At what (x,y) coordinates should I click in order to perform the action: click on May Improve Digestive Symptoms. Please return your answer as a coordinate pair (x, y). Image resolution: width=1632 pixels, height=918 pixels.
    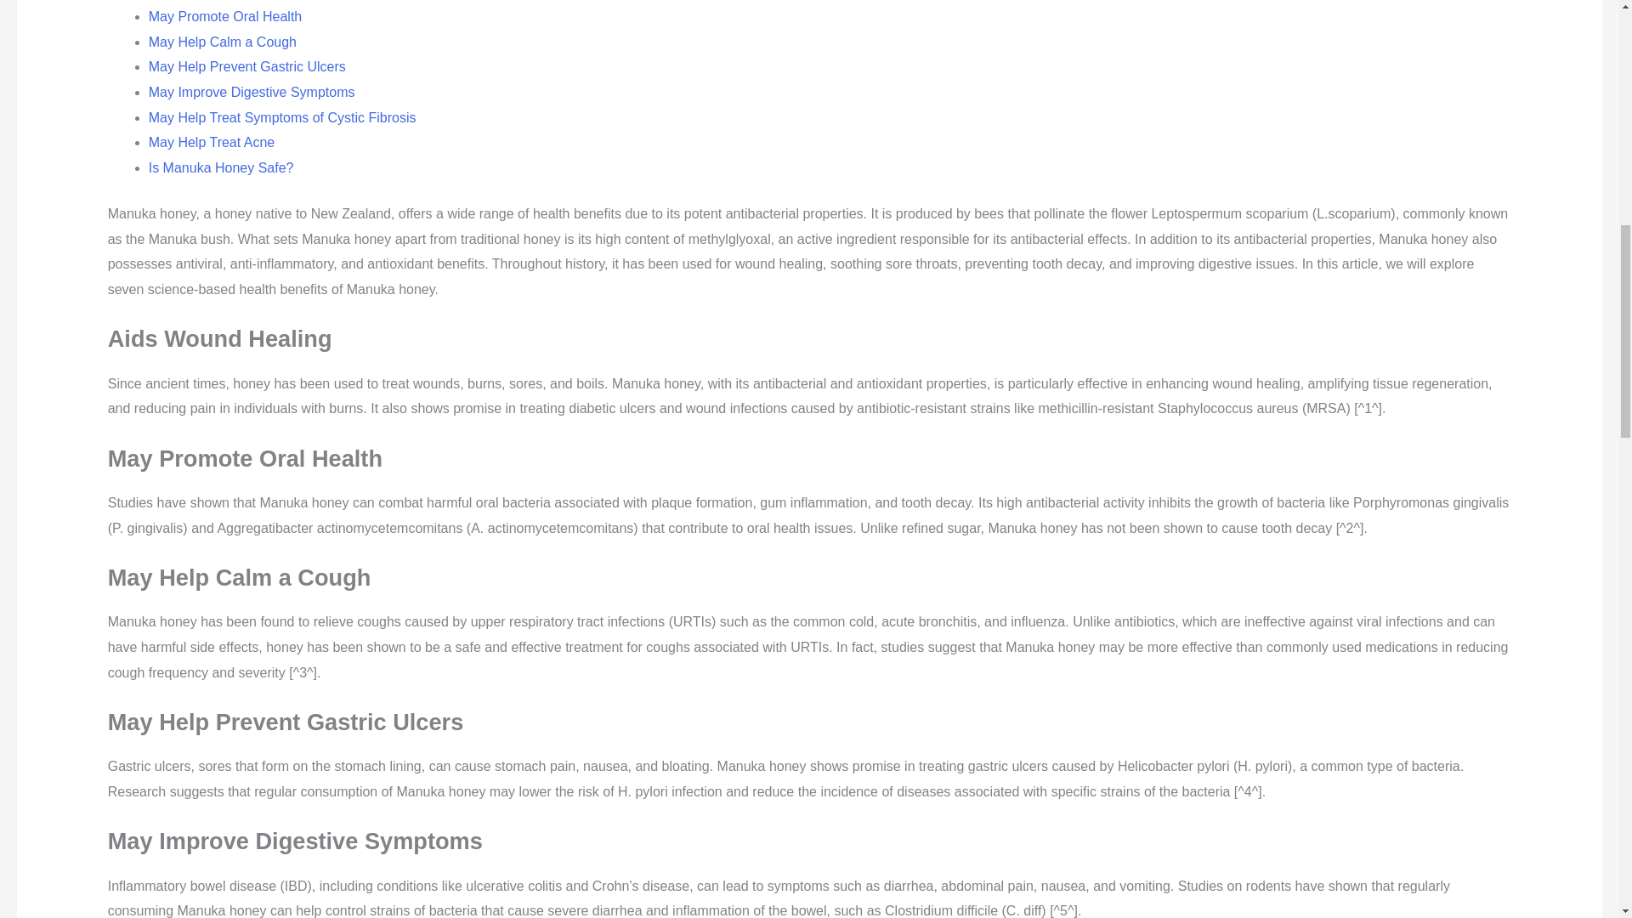
    Looking at the image, I should click on (252, 92).